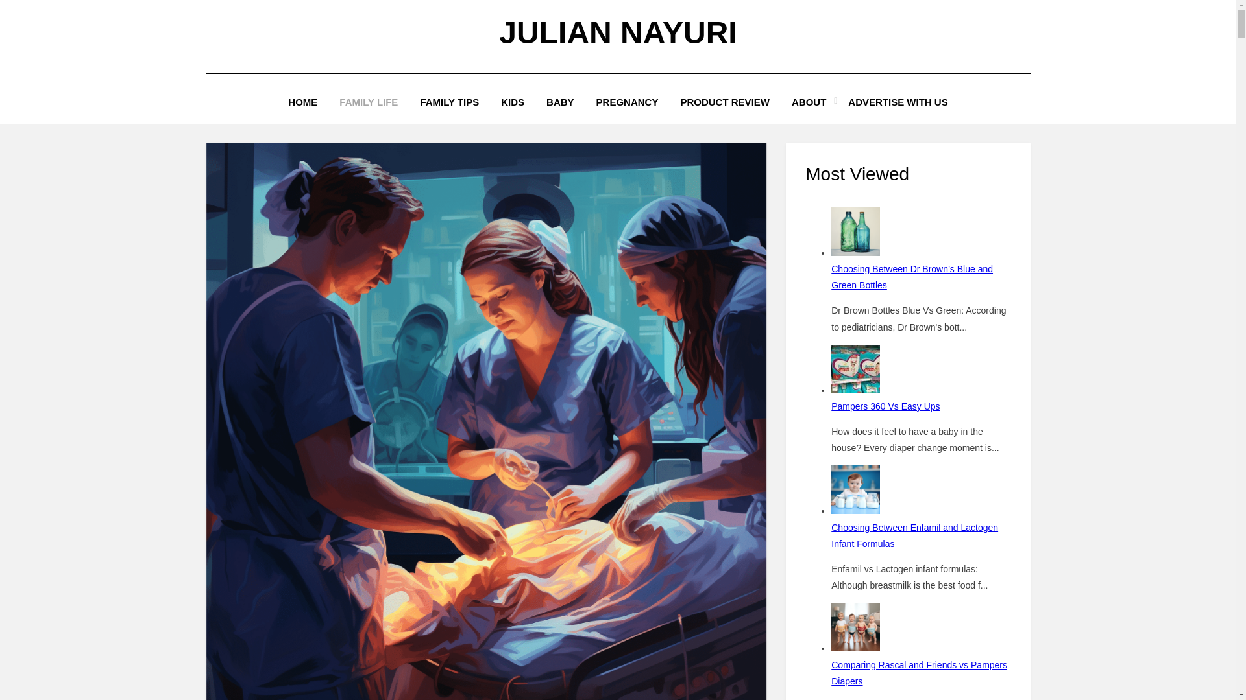 Image resolution: width=1246 pixels, height=700 pixels. Describe the element at coordinates (809, 101) in the screenshot. I see `ABOUT` at that location.